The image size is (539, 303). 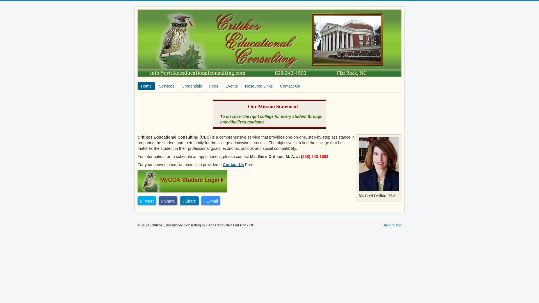 I want to click on Contact Us, so click(x=290, y=86).